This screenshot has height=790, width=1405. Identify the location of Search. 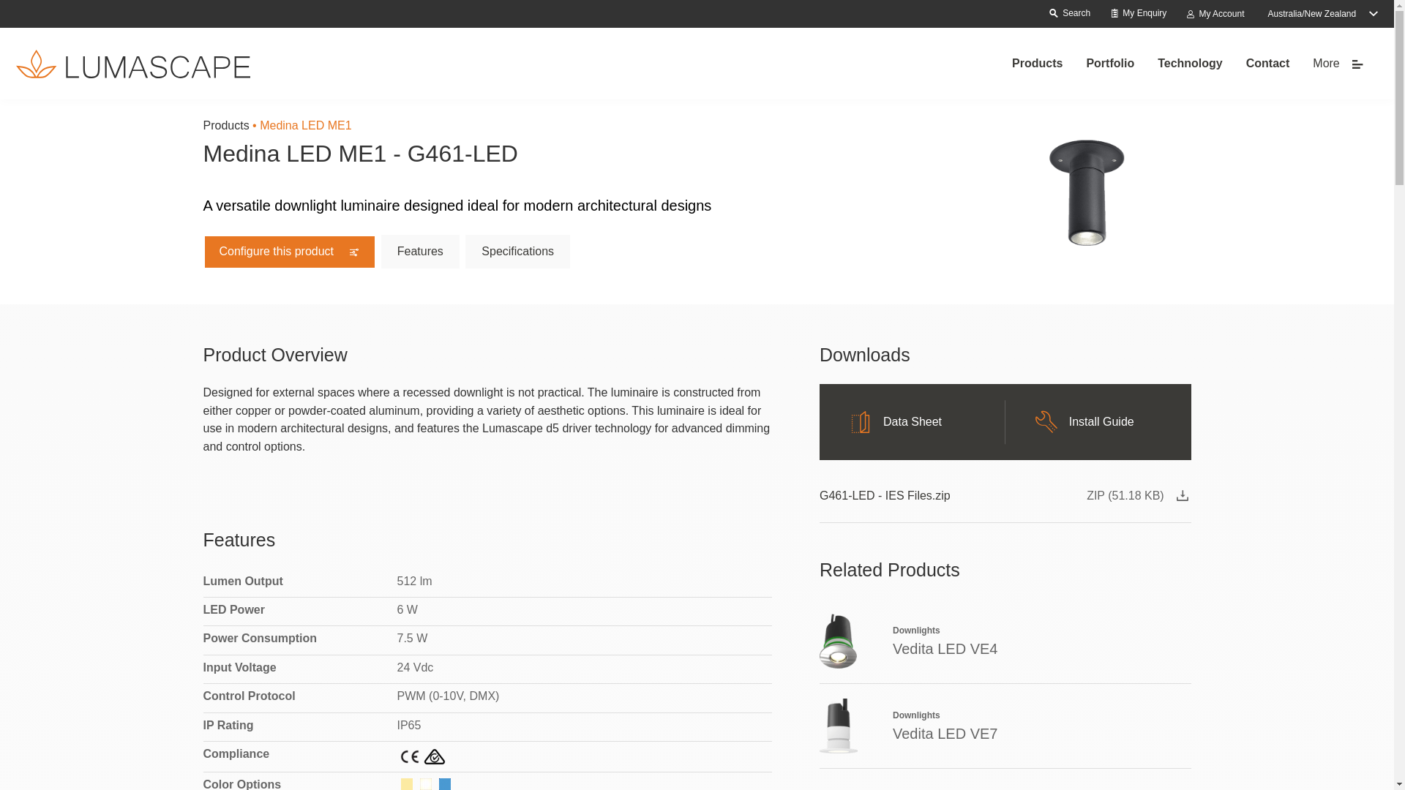
(1069, 14).